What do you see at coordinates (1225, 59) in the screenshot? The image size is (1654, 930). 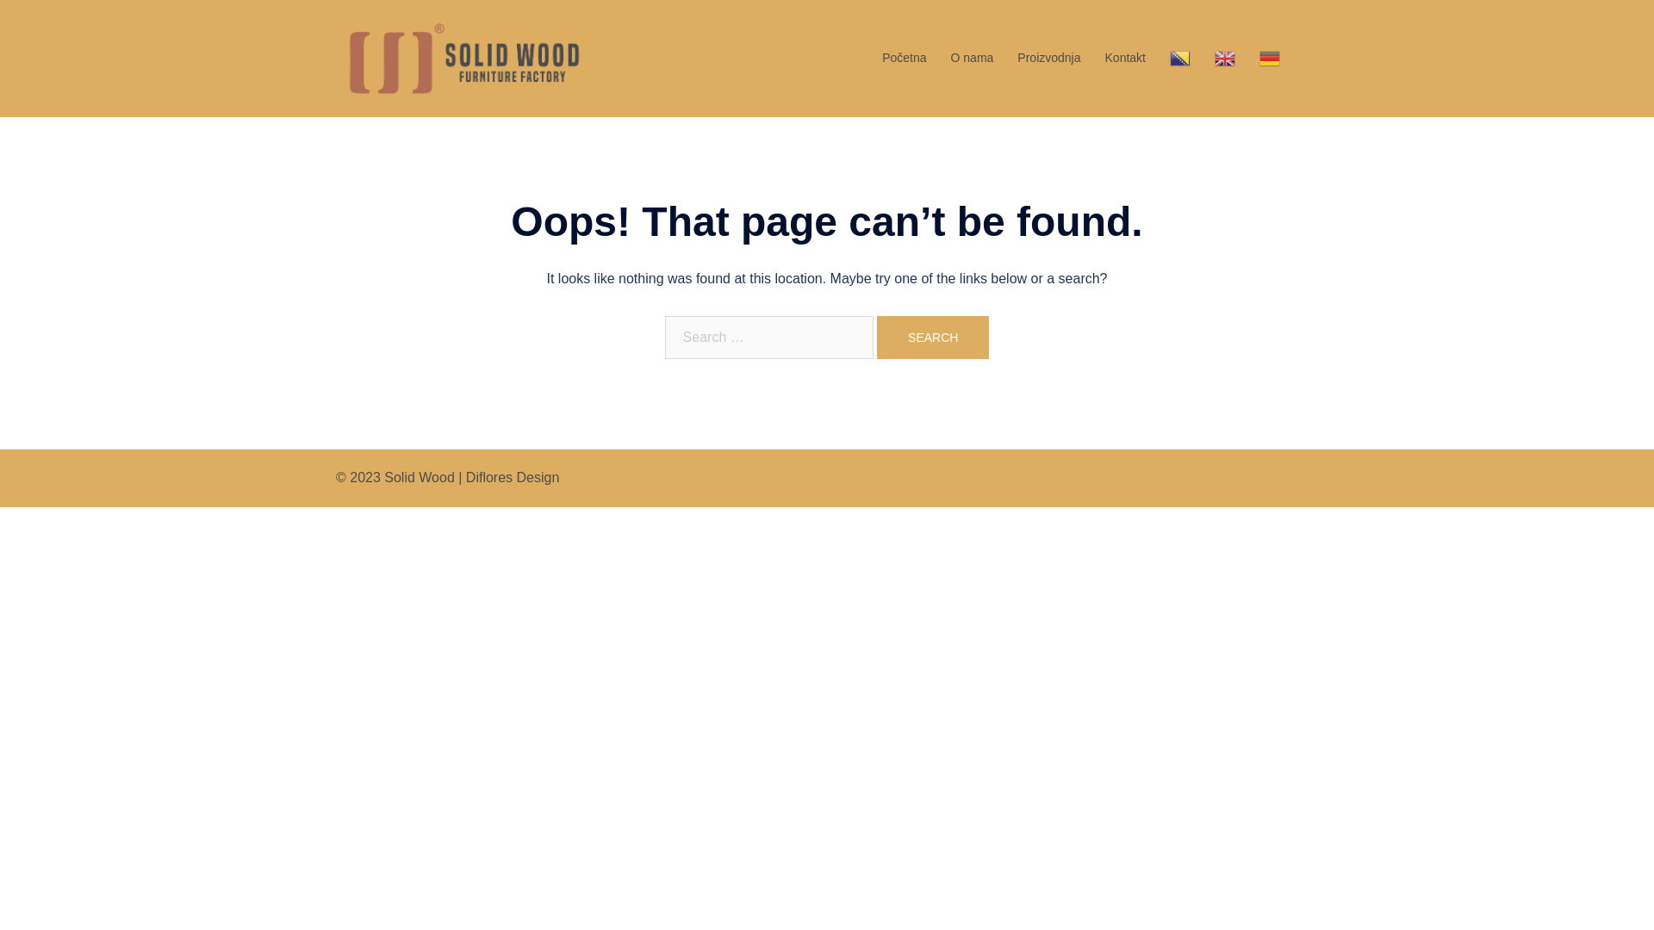 I see `English` at bounding box center [1225, 59].